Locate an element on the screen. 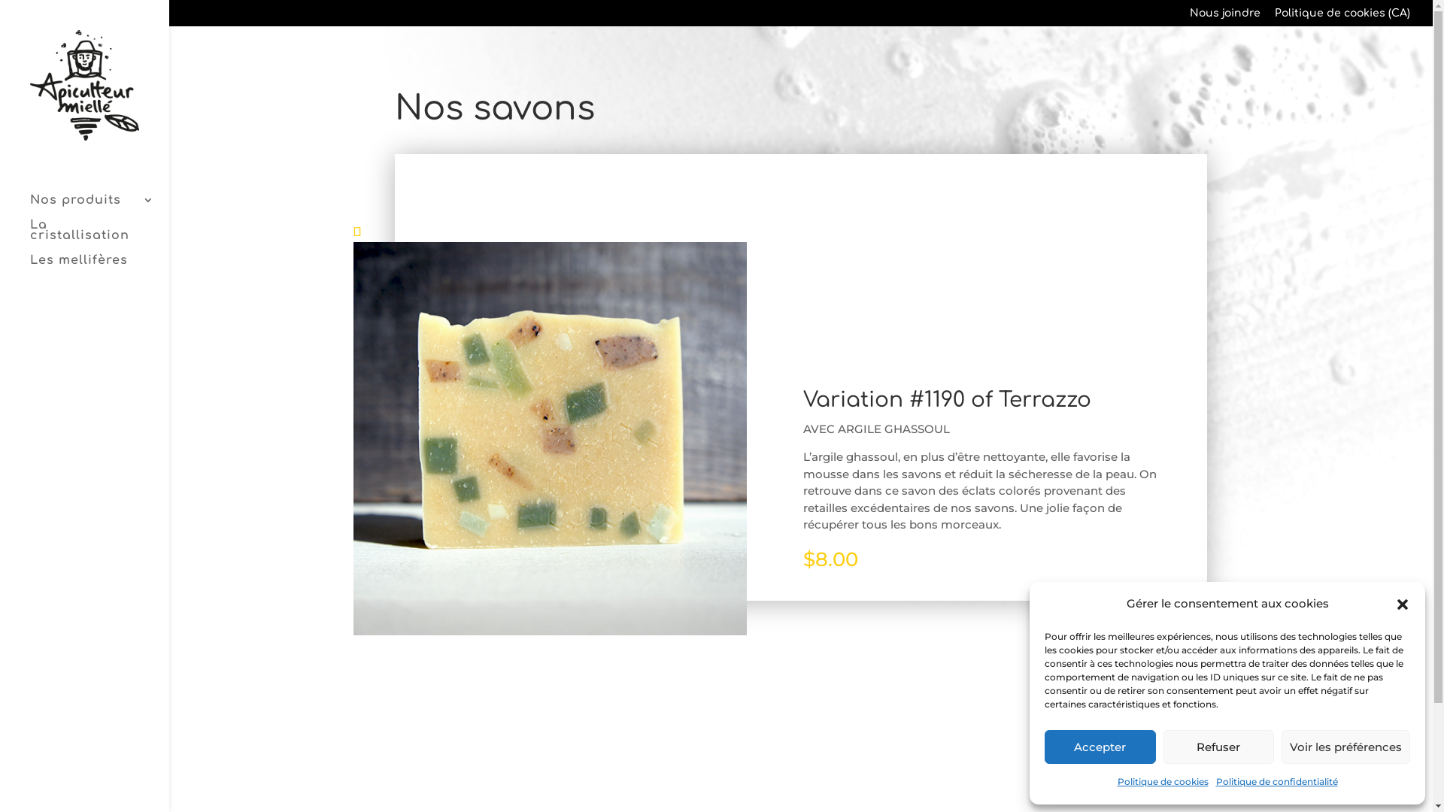 Image resolution: width=1444 pixels, height=812 pixels. Politique de cookies is located at coordinates (1163, 782).